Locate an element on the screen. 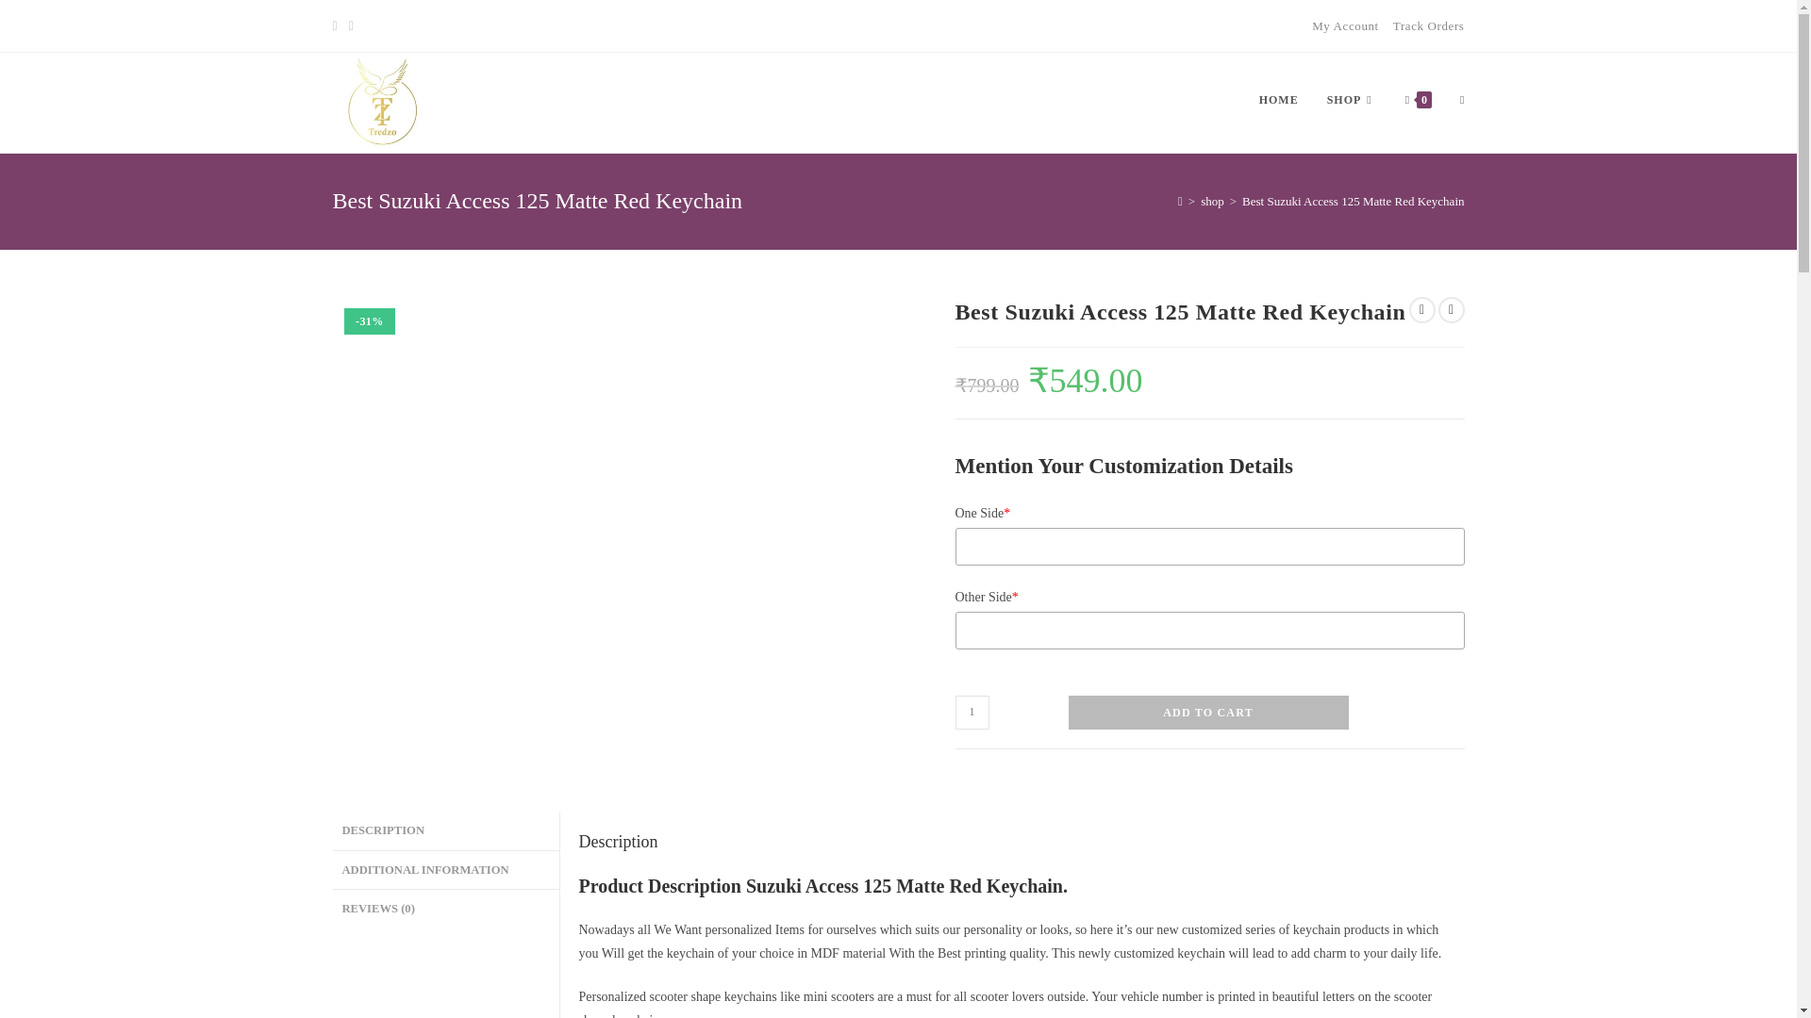  Track Orders is located at coordinates (1428, 25).